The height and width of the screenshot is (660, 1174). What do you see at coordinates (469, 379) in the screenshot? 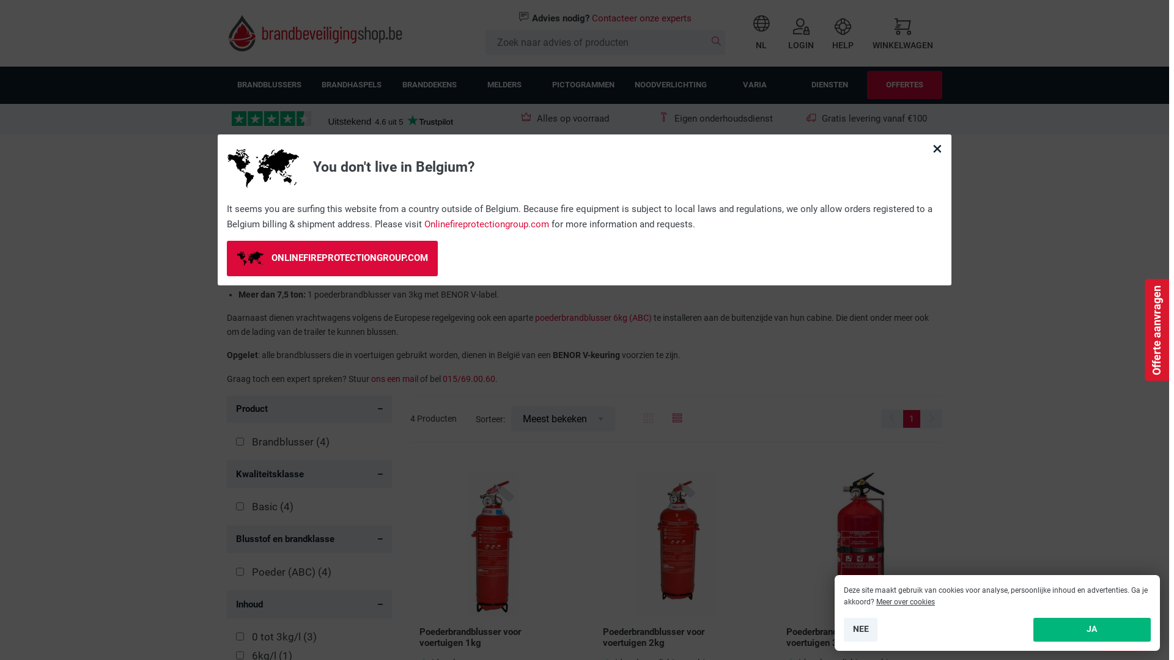
I see `015/69.00.60` at bounding box center [469, 379].